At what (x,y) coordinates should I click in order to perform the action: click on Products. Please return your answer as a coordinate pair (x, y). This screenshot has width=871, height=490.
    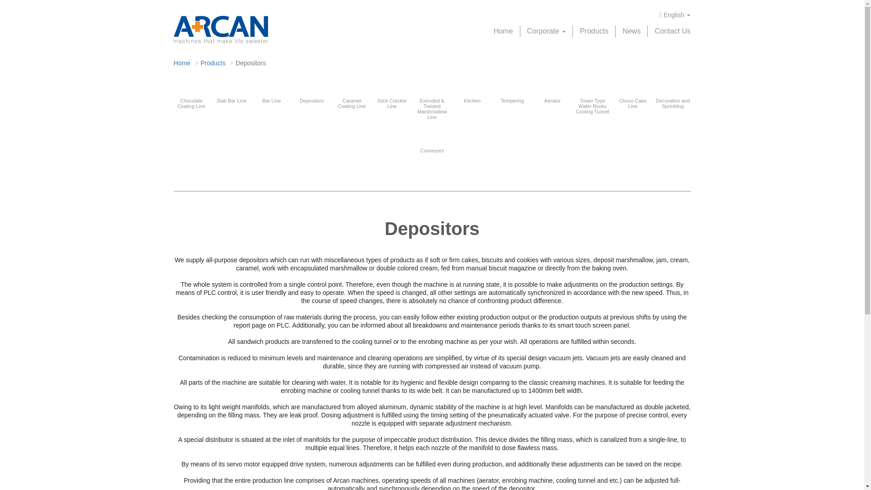
    Looking at the image, I should click on (594, 31).